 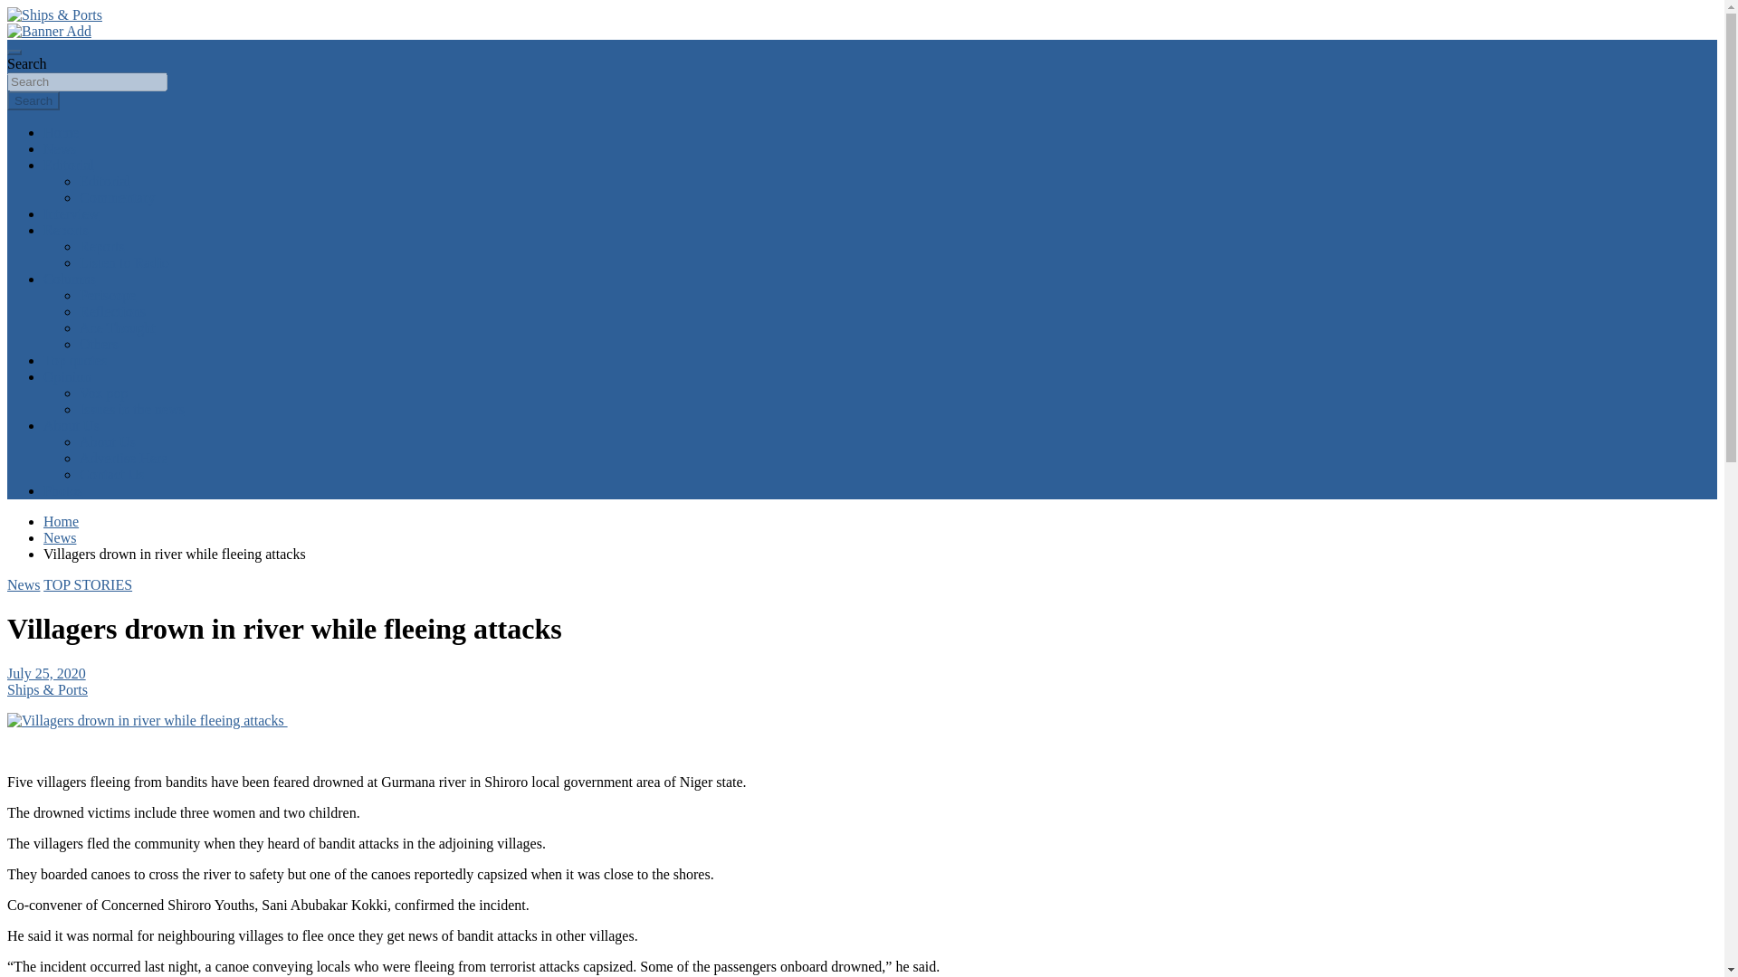 What do you see at coordinates (74, 360) in the screenshot?
I see `Top quotes` at bounding box center [74, 360].